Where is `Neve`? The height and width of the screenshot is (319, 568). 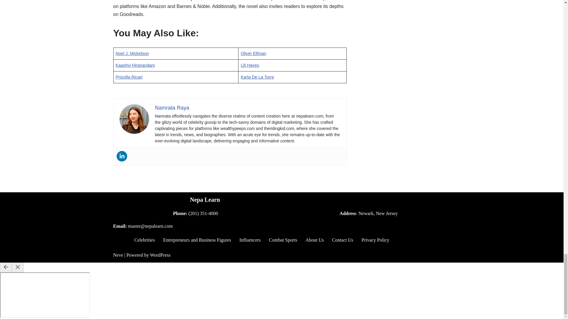 Neve is located at coordinates (118, 255).